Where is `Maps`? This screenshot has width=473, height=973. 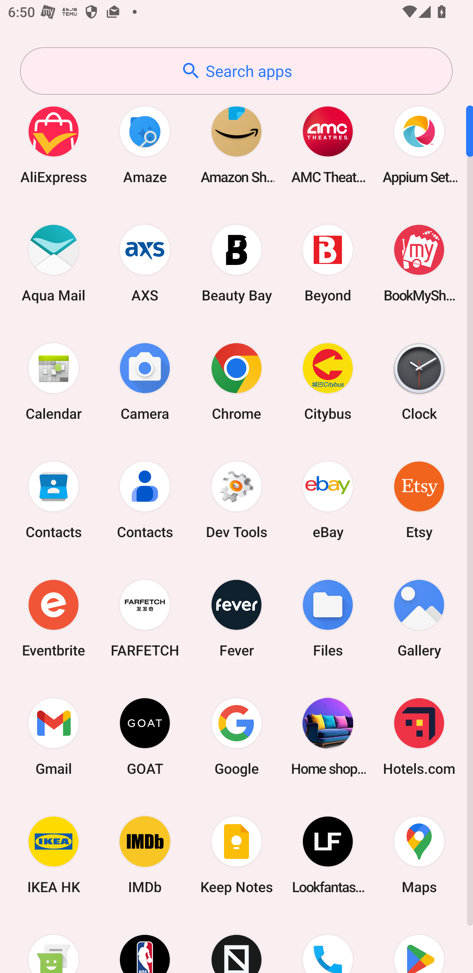
Maps is located at coordinates (419, 855).